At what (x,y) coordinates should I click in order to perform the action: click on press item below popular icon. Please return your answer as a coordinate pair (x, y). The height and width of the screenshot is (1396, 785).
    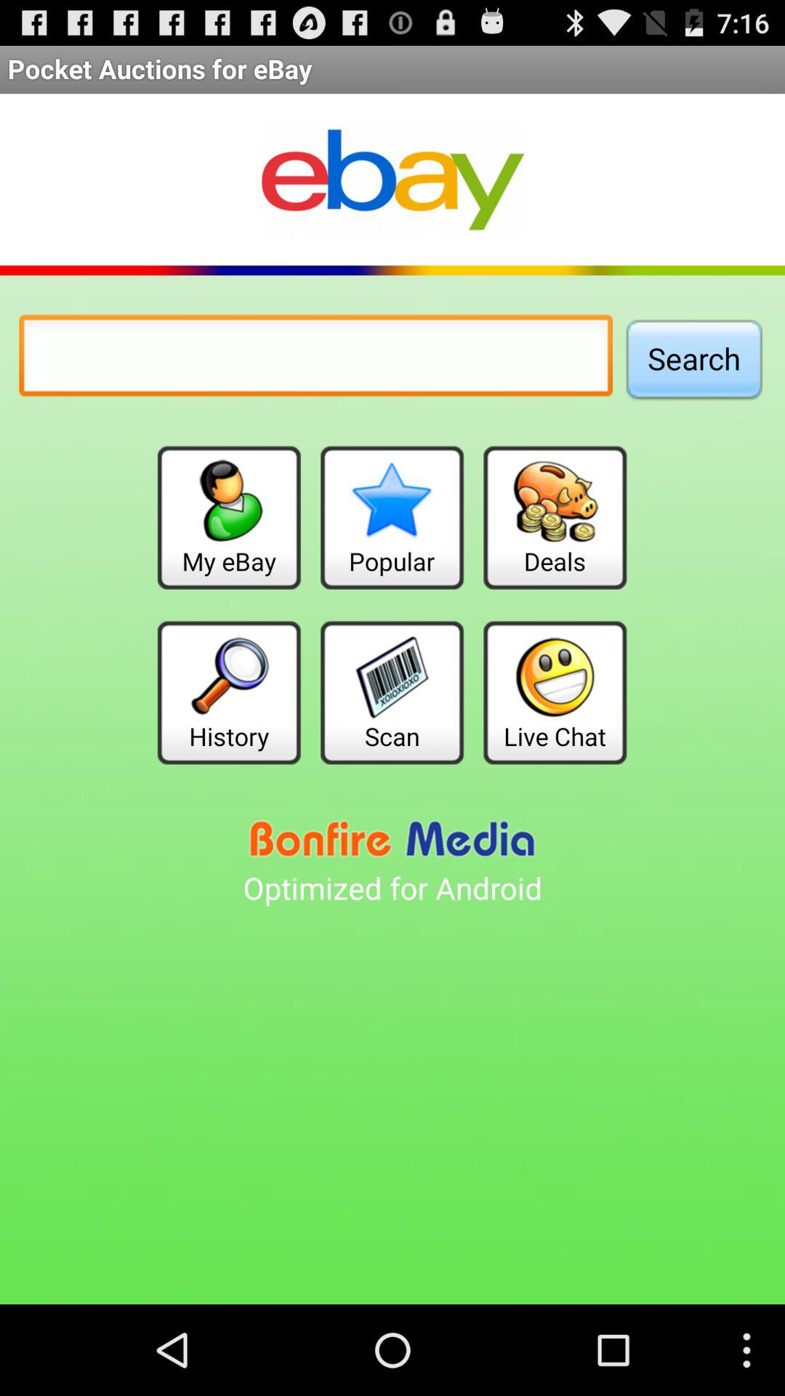
    Looking at the image, I should click on (392, 692).